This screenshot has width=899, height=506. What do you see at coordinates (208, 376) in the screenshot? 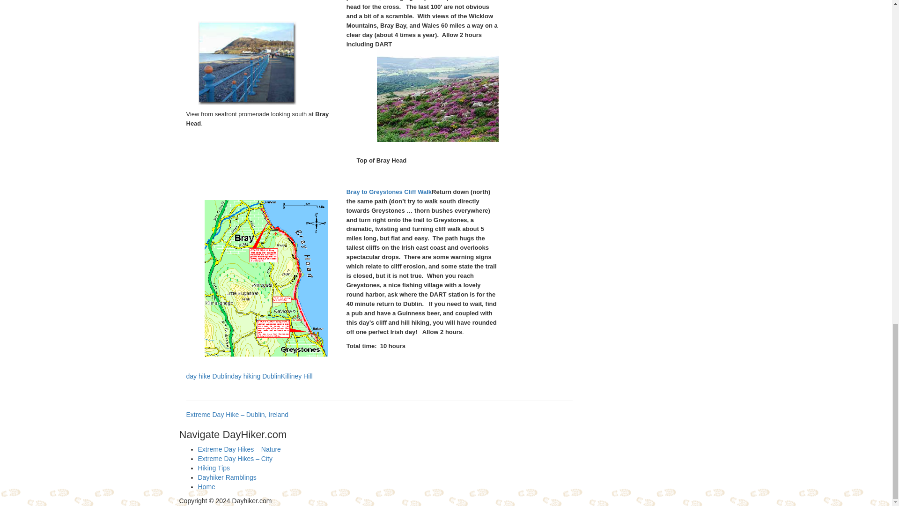
I see `day hike Dublin` at bounding box center [208, 376].